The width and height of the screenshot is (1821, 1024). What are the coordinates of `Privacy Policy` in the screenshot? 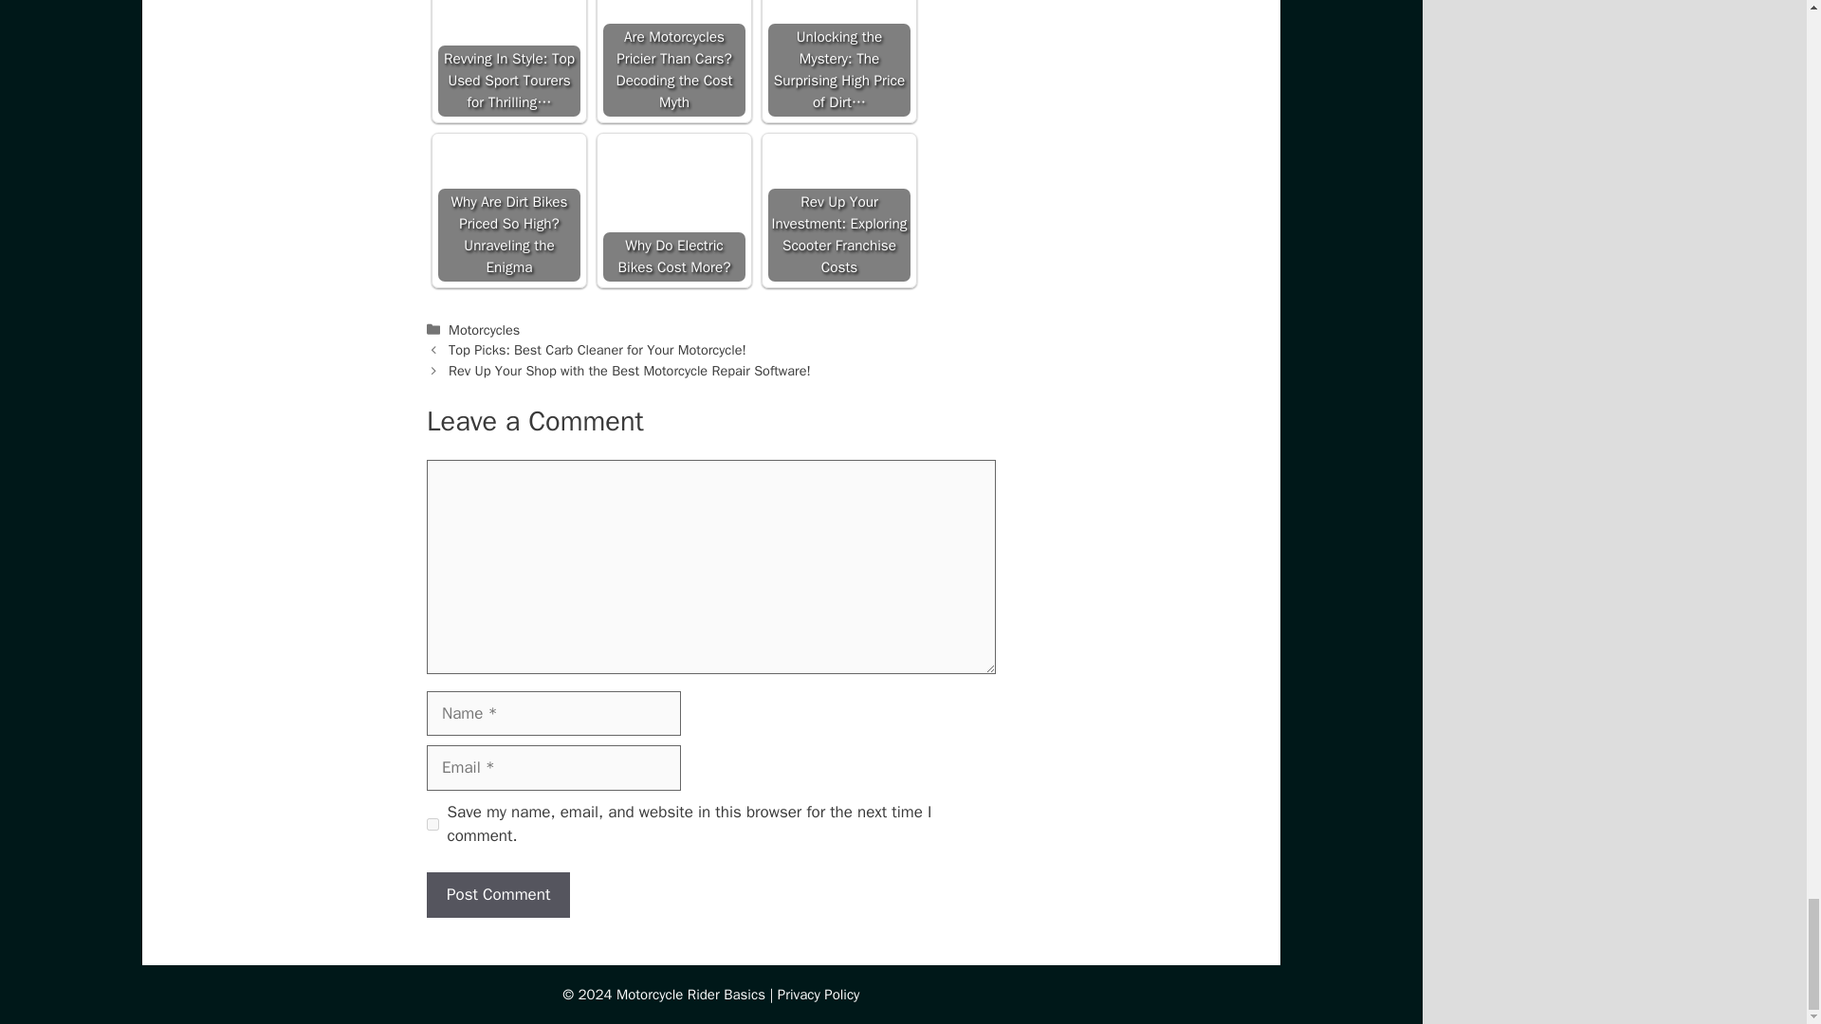 It's located at (818, 995).